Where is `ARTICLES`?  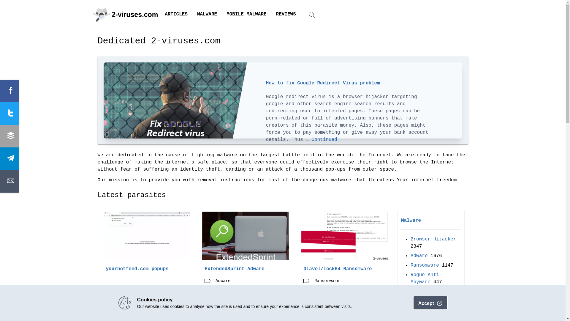
ARTICLES is located at coordinates (176, 14).